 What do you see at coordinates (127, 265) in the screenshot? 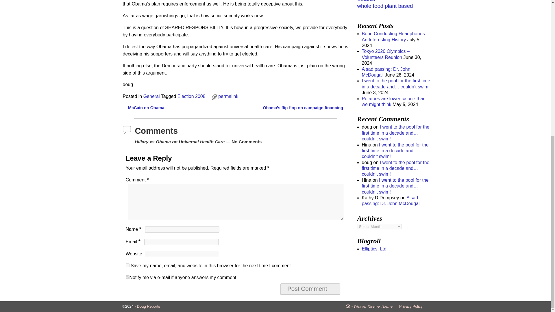
I see `yes` at bounding box center [127, 265].